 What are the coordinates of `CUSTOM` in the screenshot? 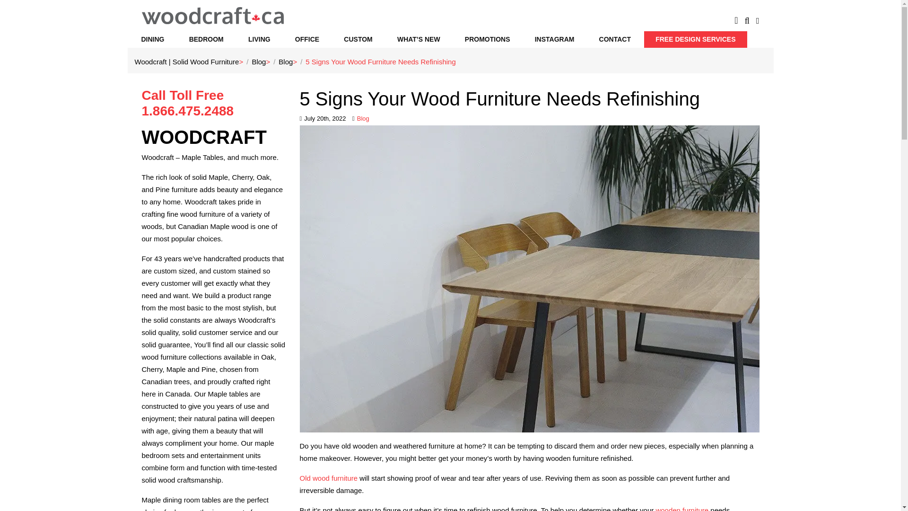 It's located at (358, 39).